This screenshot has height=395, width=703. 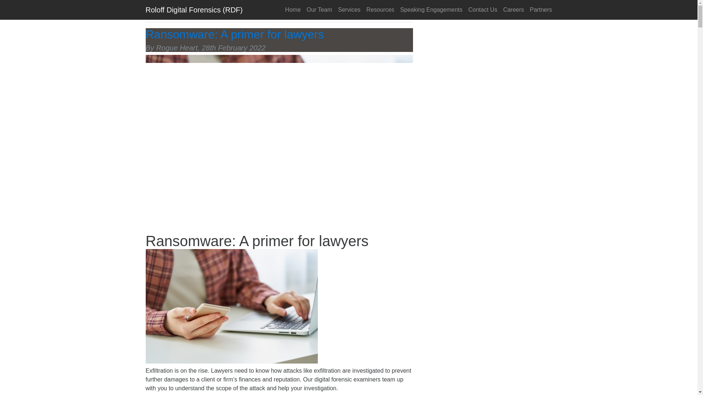 I want to click on Careers, so click(x=513, y=10).